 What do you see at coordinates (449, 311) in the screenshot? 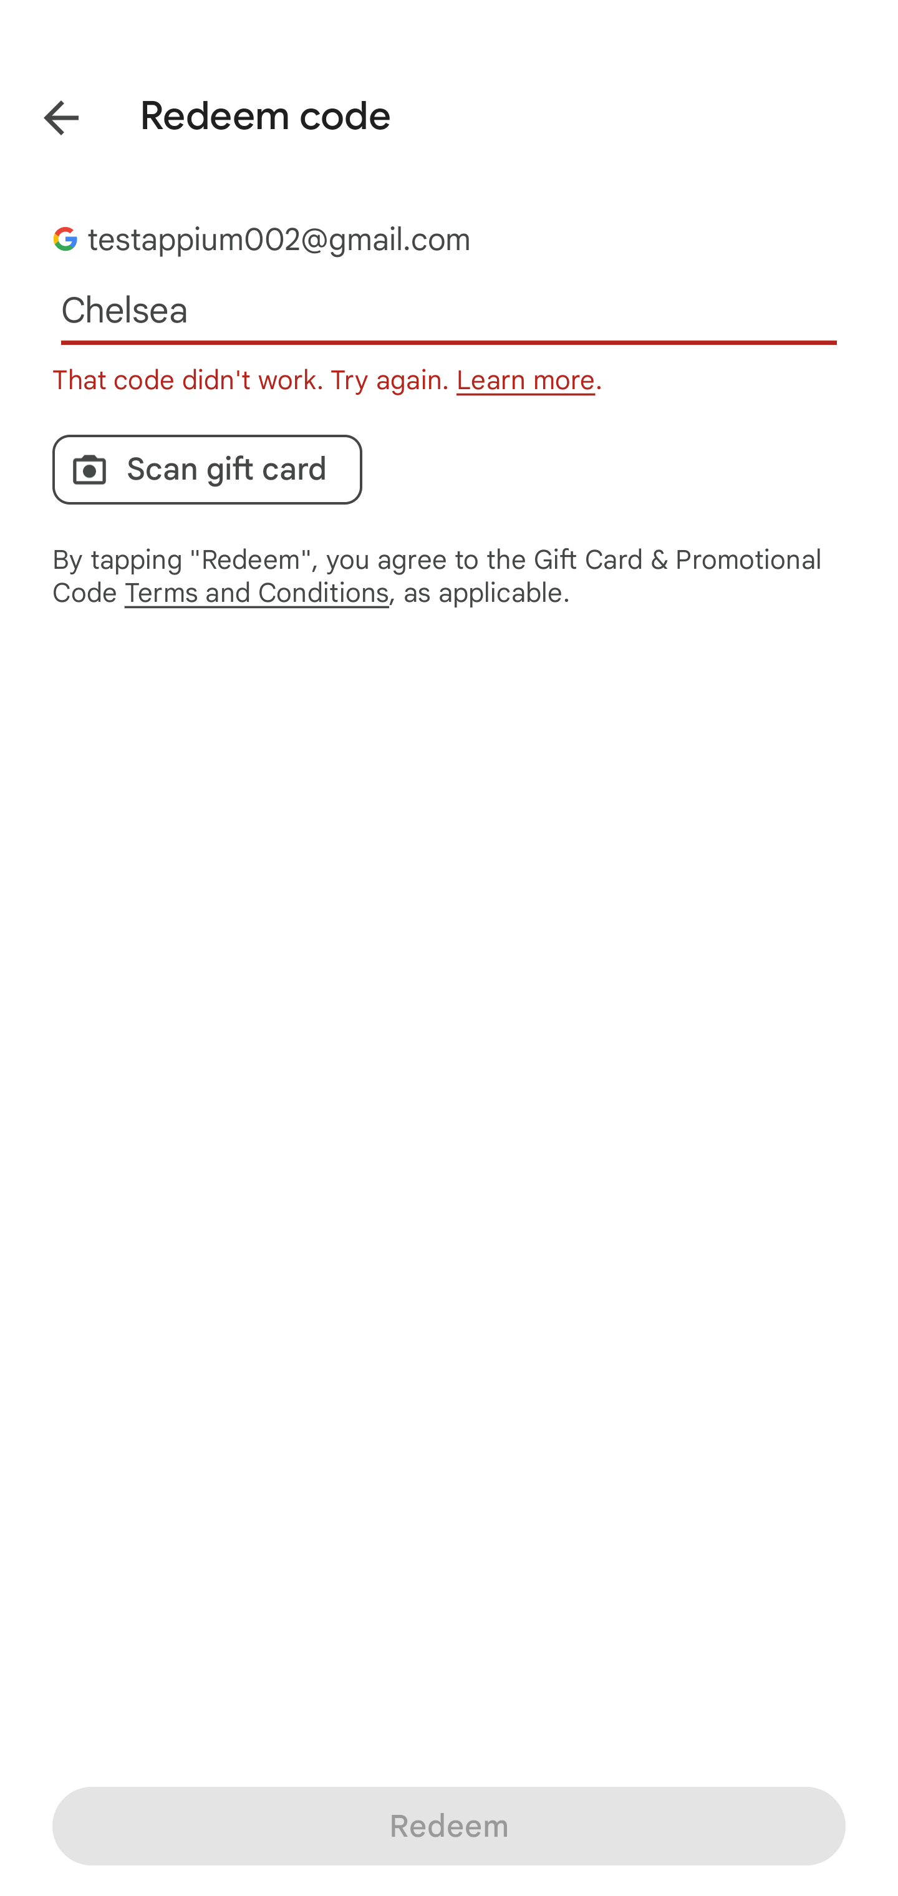
I see `Chelsea` at bounding box center [449, 311].